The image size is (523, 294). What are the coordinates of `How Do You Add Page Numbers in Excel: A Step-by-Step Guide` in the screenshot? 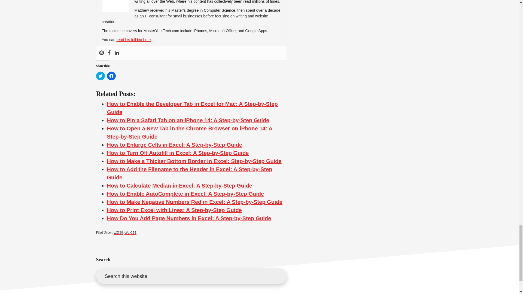 It's located at (188, 218).